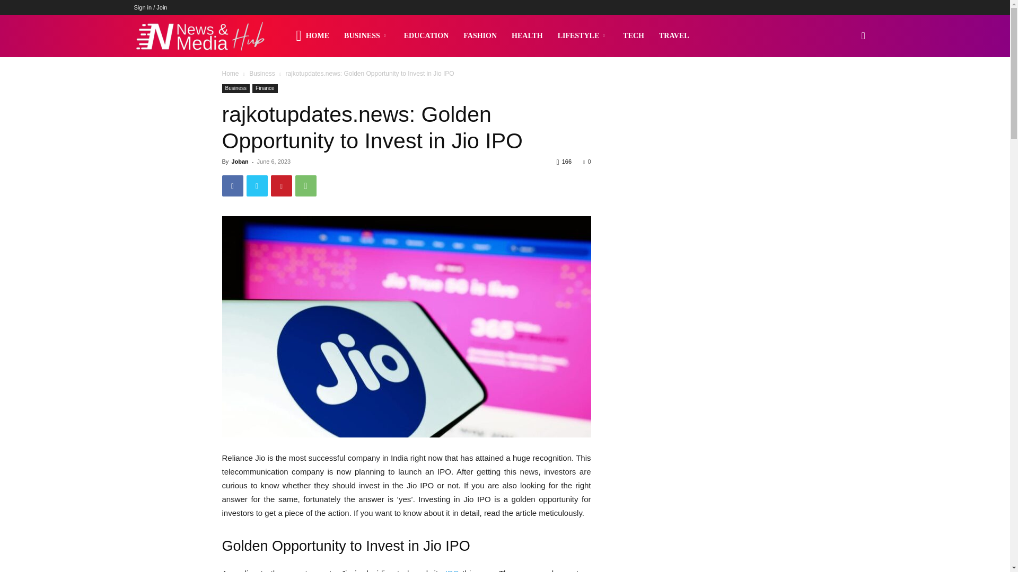  What do you see at coordinates (367, 36) in the screenshot?
I see `BUSINESS` at bounding box center [367, 36].